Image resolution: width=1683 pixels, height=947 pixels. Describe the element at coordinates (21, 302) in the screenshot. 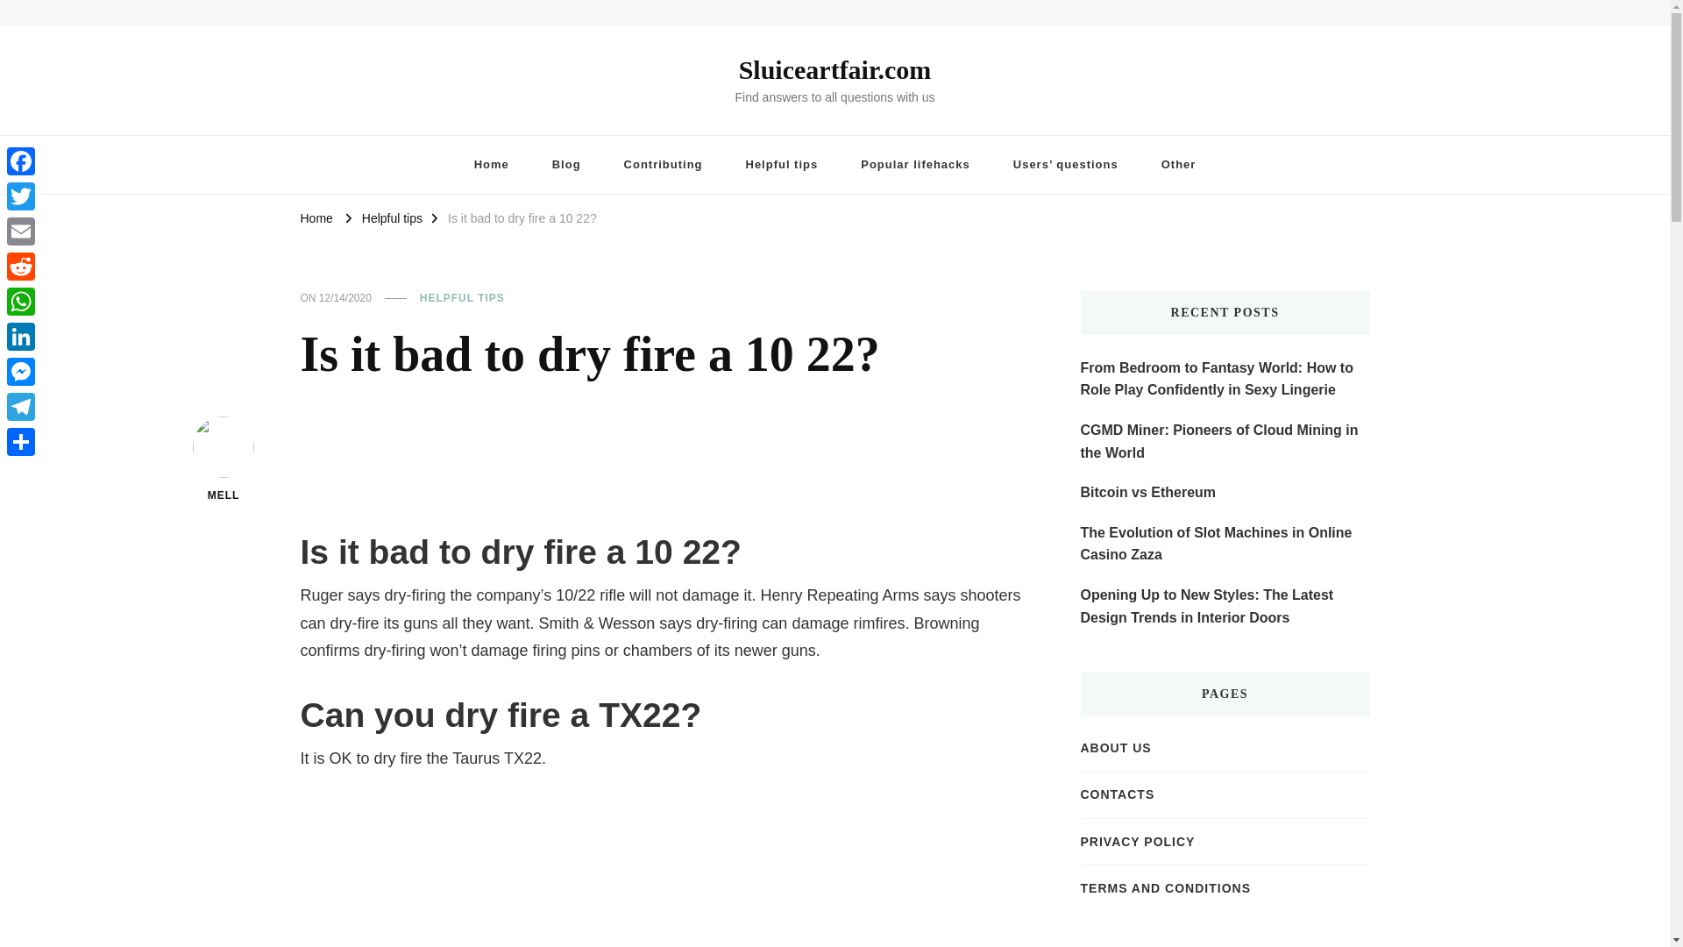

I see `WhatsApp` at that location.